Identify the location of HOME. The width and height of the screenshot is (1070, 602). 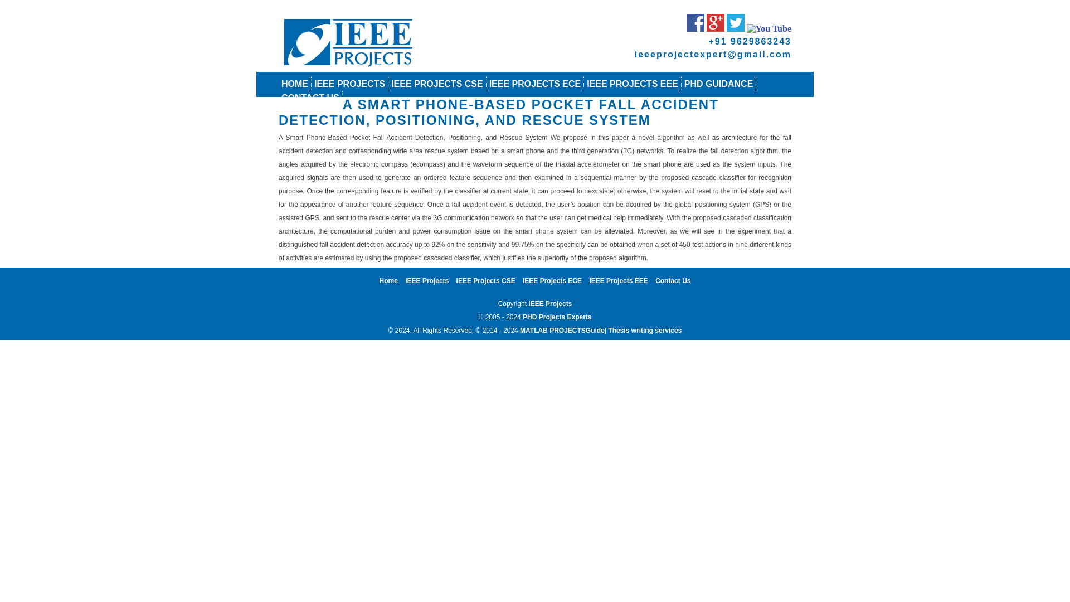
(294, 84).